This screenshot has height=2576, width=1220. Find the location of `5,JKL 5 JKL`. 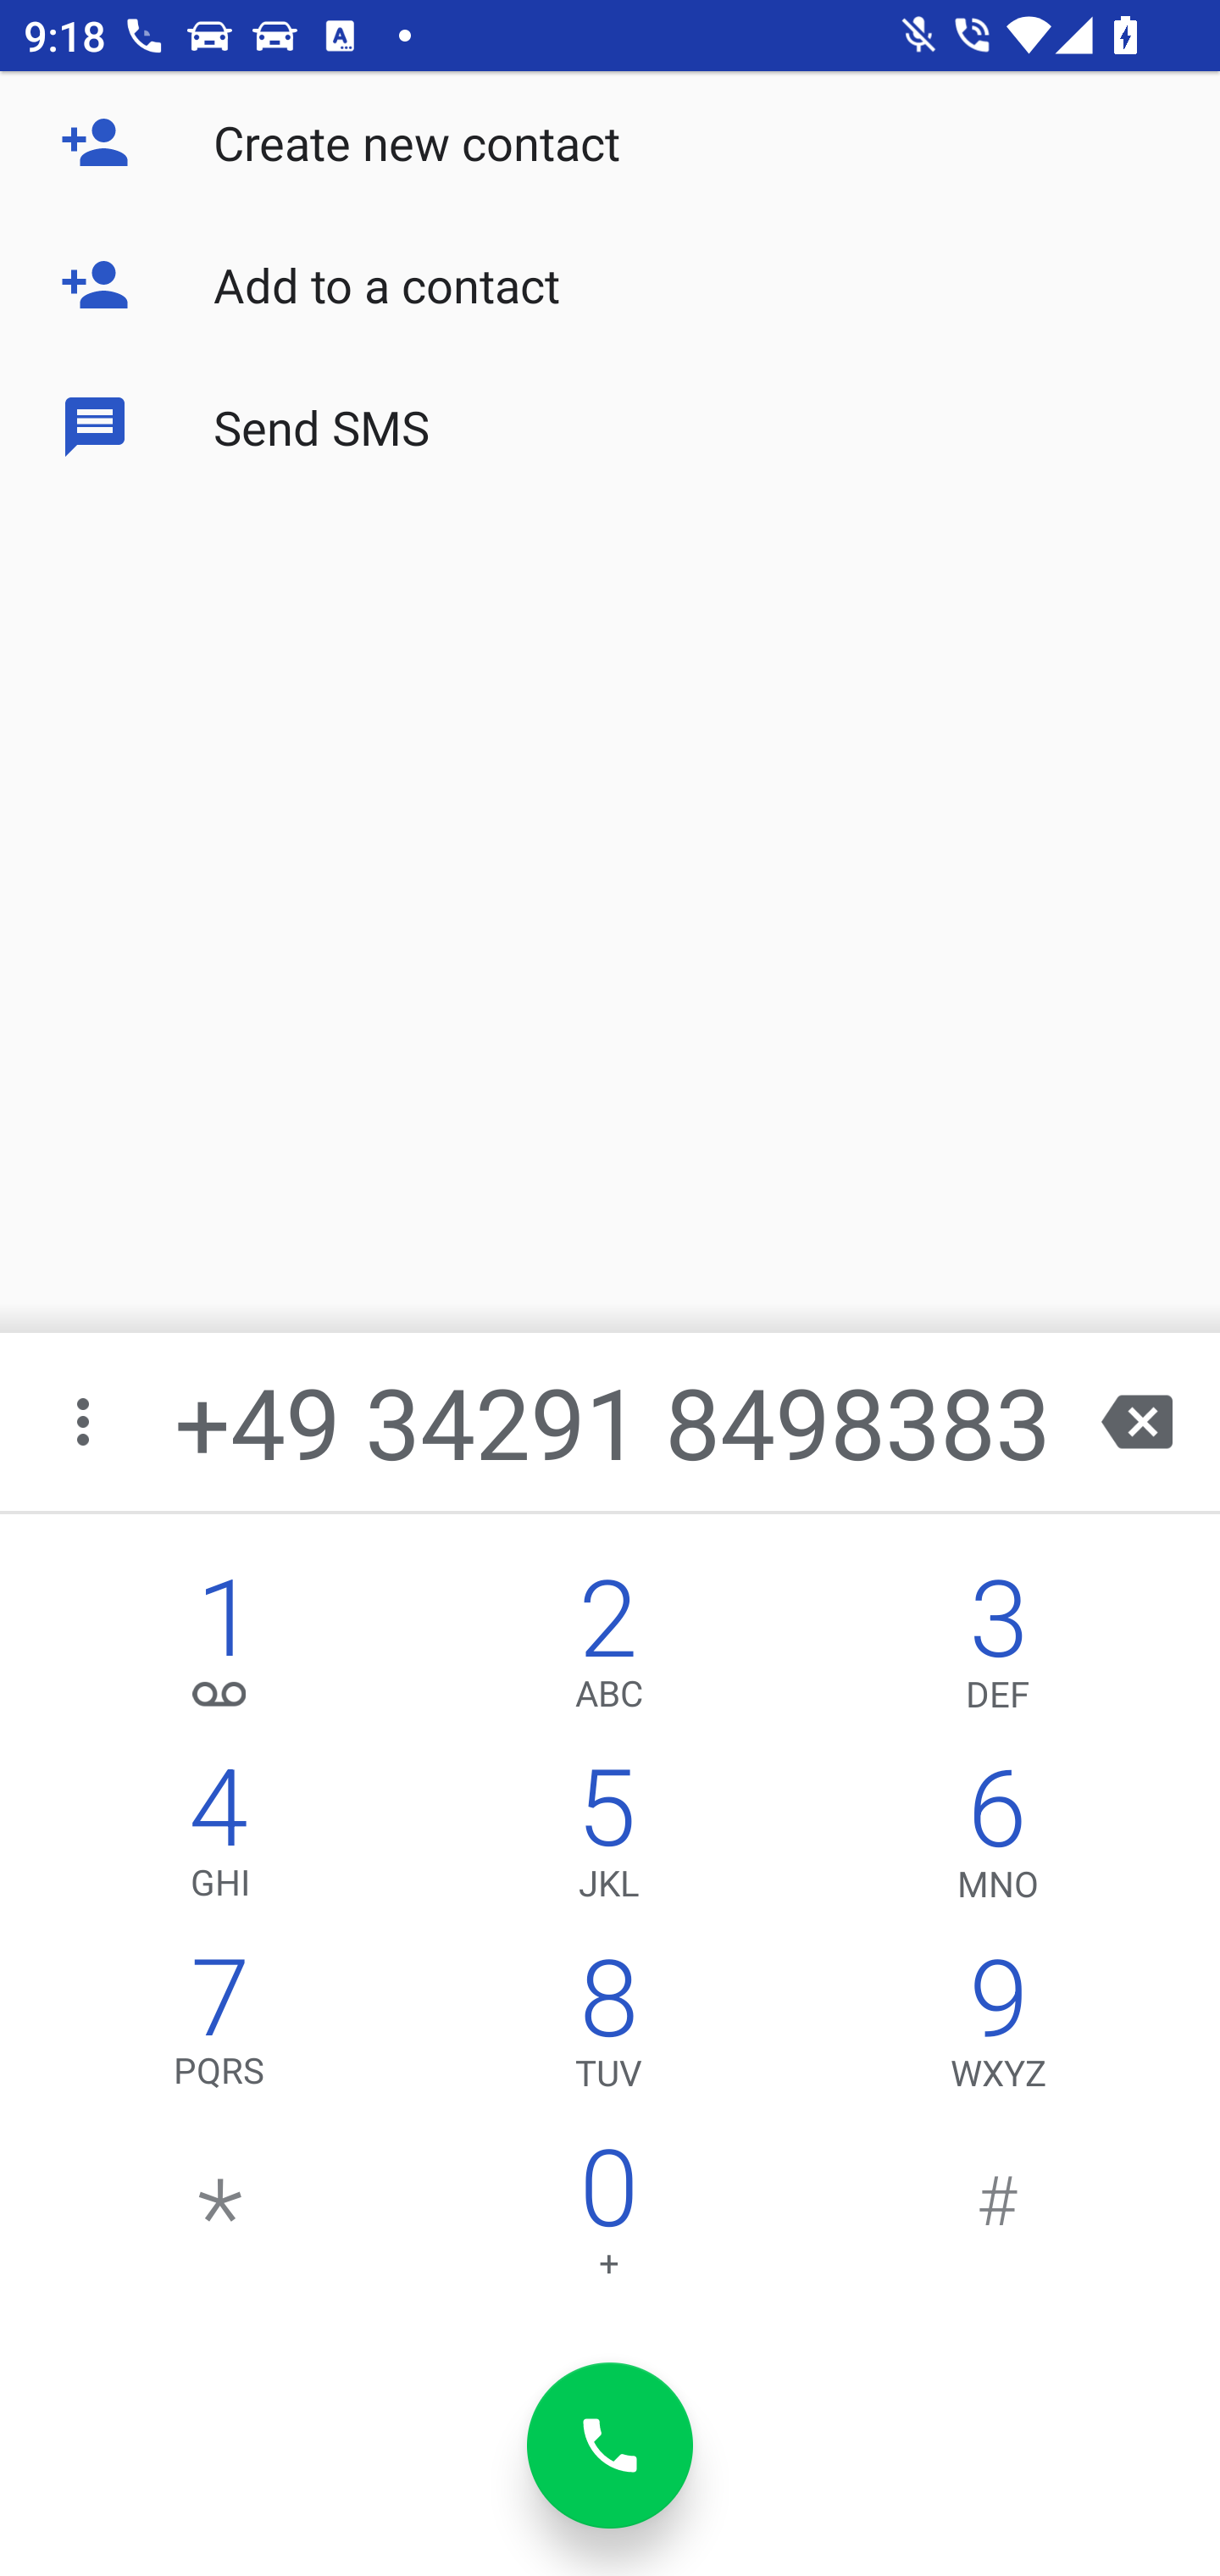

5,JKL 5 JKL is located at coordinates (608, 1840).